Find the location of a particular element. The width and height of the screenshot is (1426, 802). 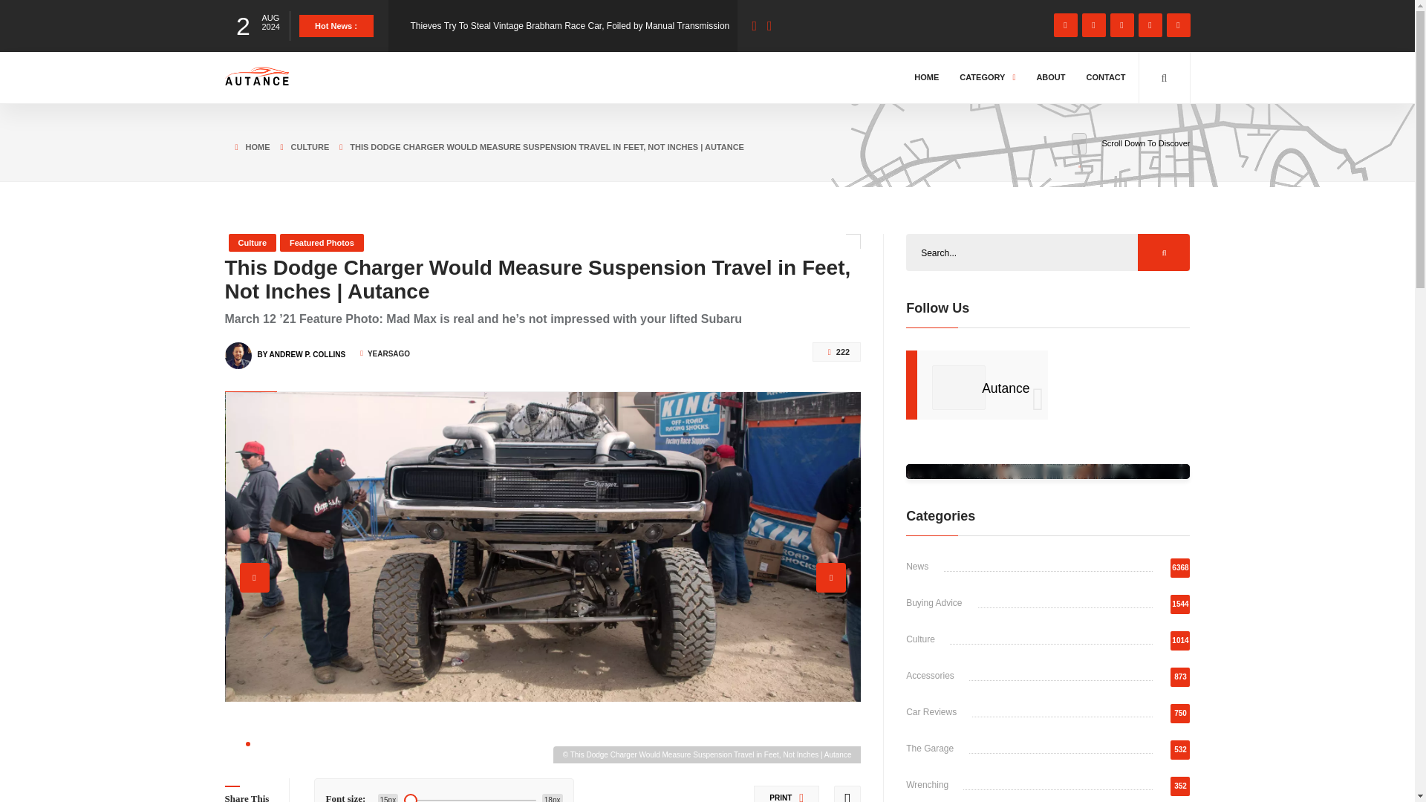

CULTURE is located at coordinates (300, 144).